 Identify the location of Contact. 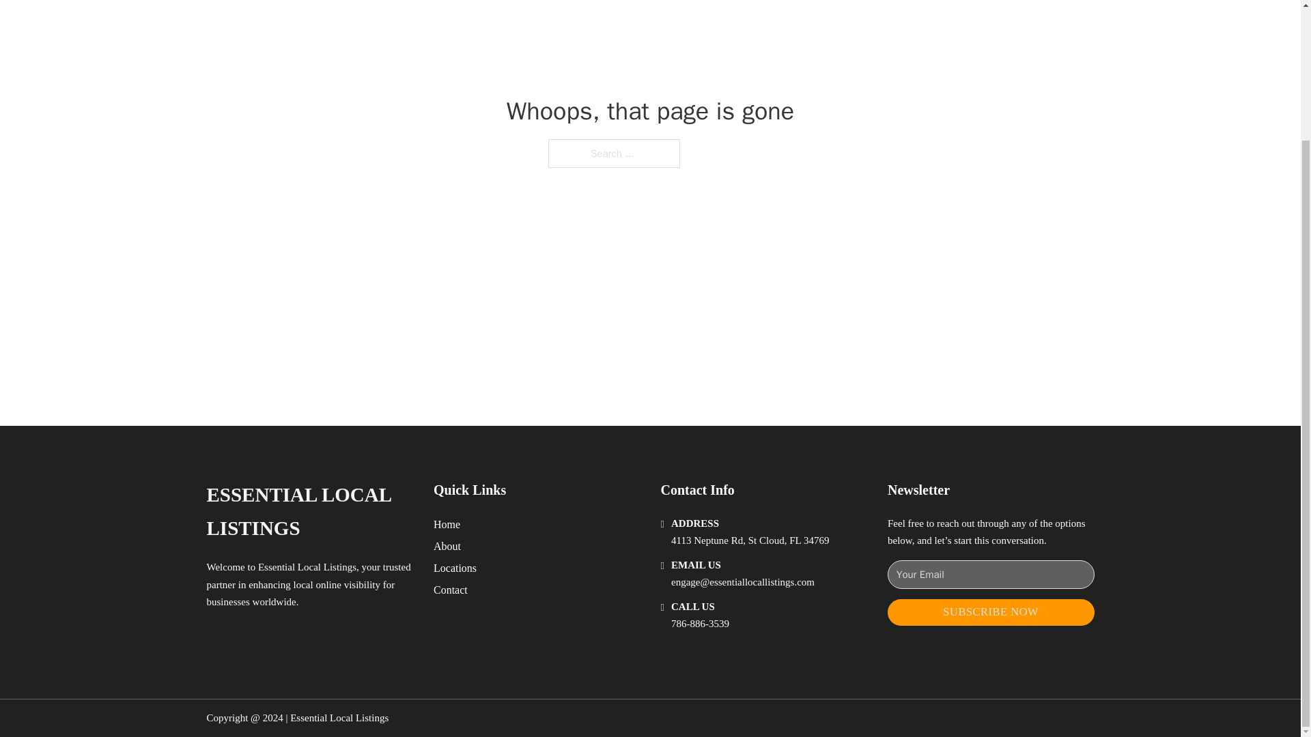
(451, 590).